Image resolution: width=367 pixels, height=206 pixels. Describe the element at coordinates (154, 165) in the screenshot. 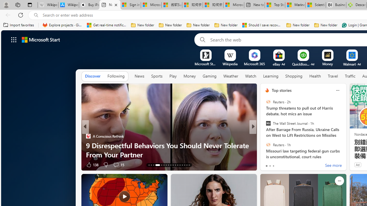

I see `AutomationID: tab-15` at that location.